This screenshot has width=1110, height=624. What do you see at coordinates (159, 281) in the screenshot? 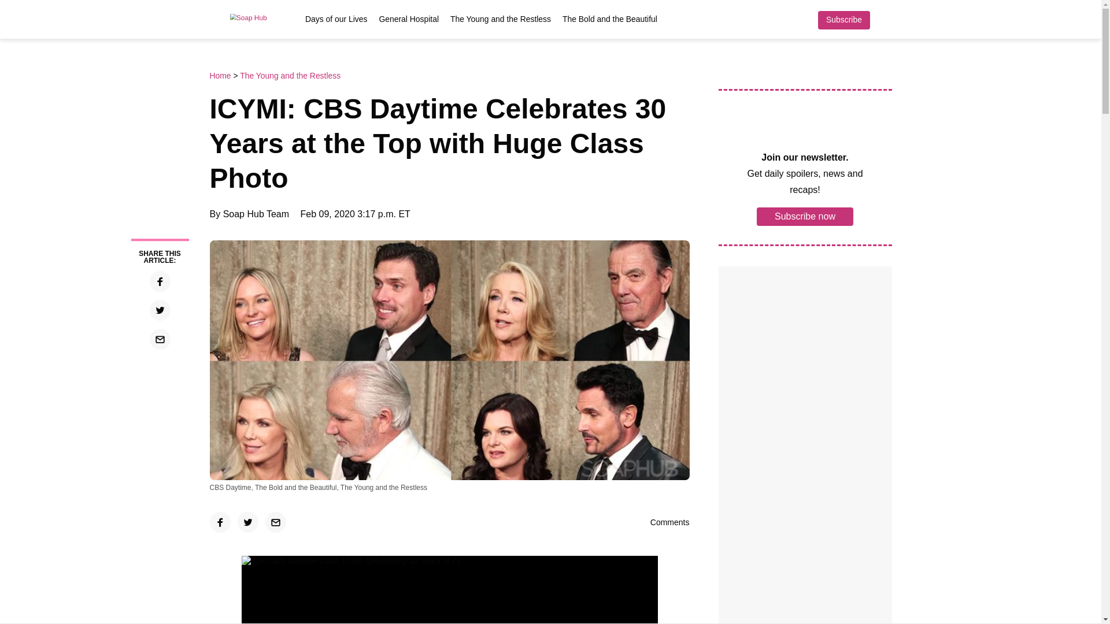
I see `Click to share on Facebook` at bounding box center [159, 281].